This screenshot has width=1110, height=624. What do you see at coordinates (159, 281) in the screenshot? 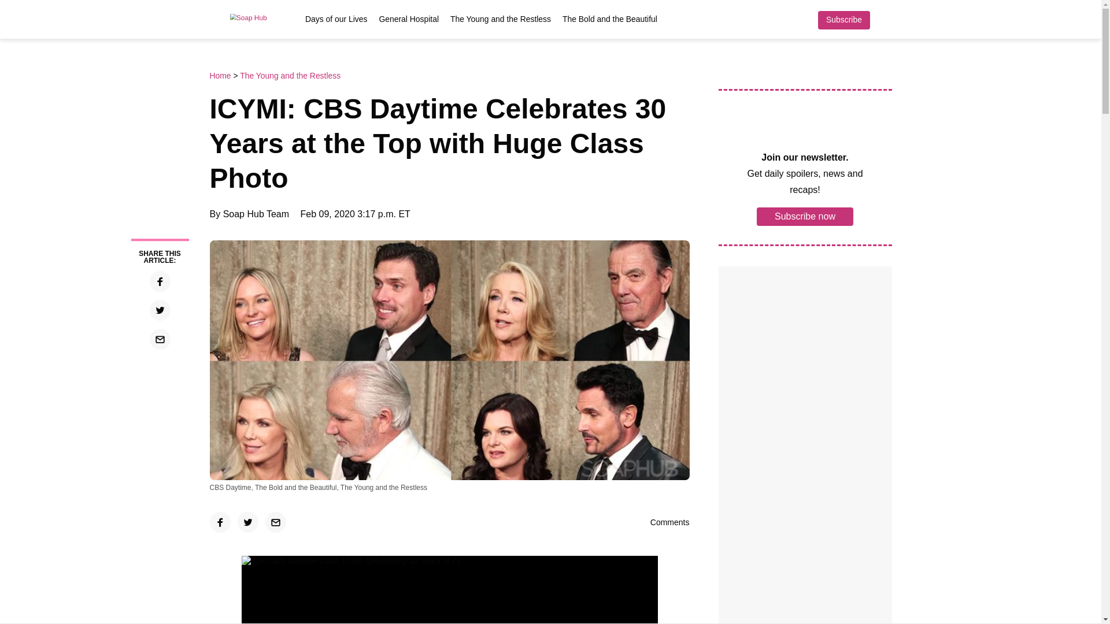
I see `Click to share on Facebook` at bounding box center [159, 281].